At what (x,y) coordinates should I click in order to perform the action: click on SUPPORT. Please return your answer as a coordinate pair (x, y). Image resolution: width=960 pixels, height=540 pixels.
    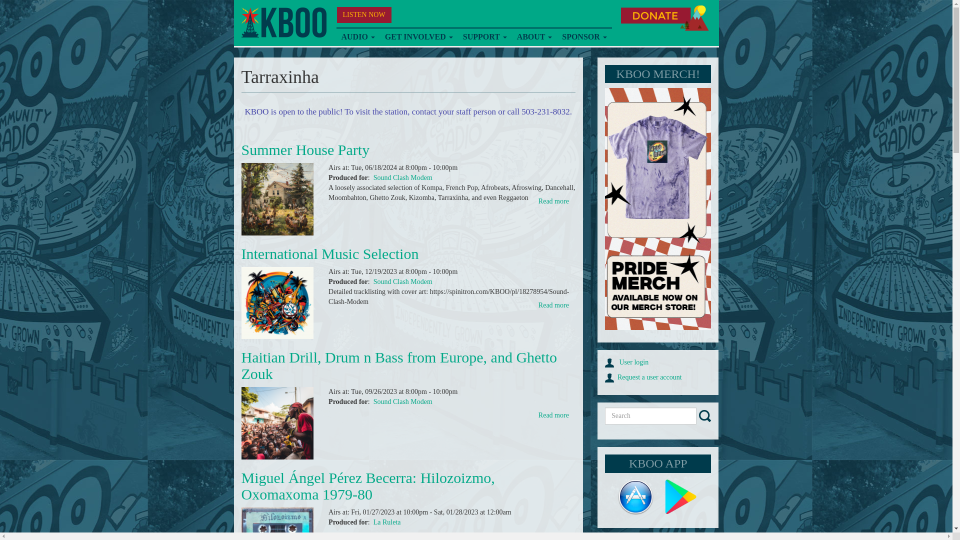
    Looking at the image, I should click on (484, 37).